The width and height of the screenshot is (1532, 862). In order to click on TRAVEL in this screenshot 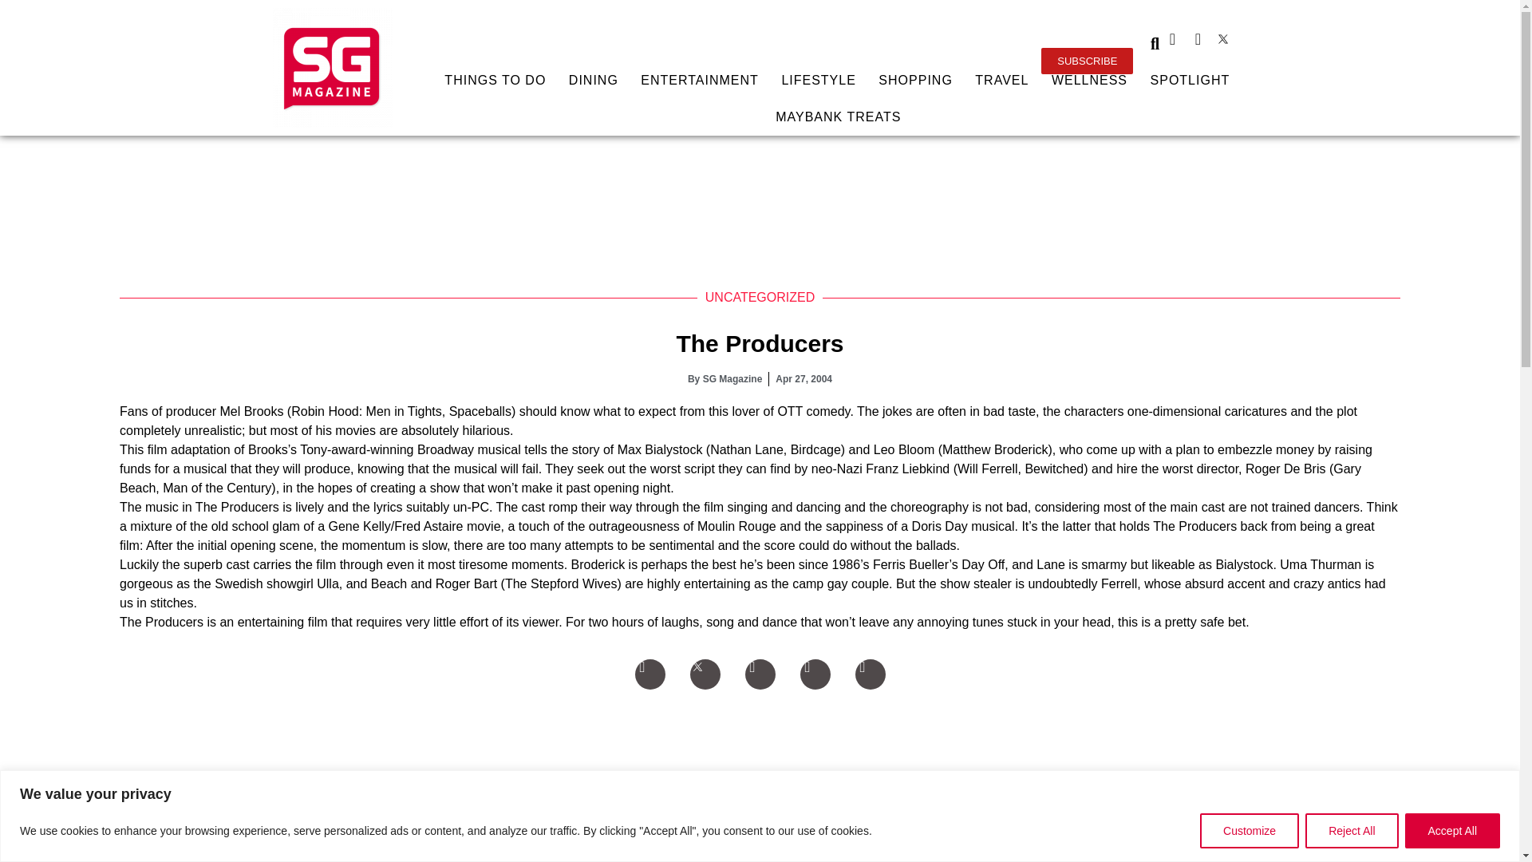, I will do `click(1002, 80)`.